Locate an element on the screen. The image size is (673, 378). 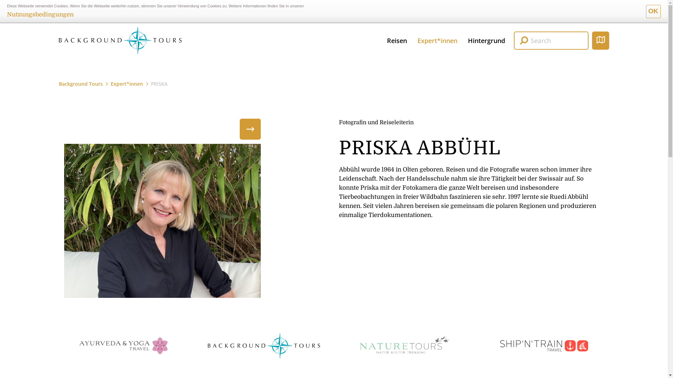
OK is located at coordinates (653, 12).